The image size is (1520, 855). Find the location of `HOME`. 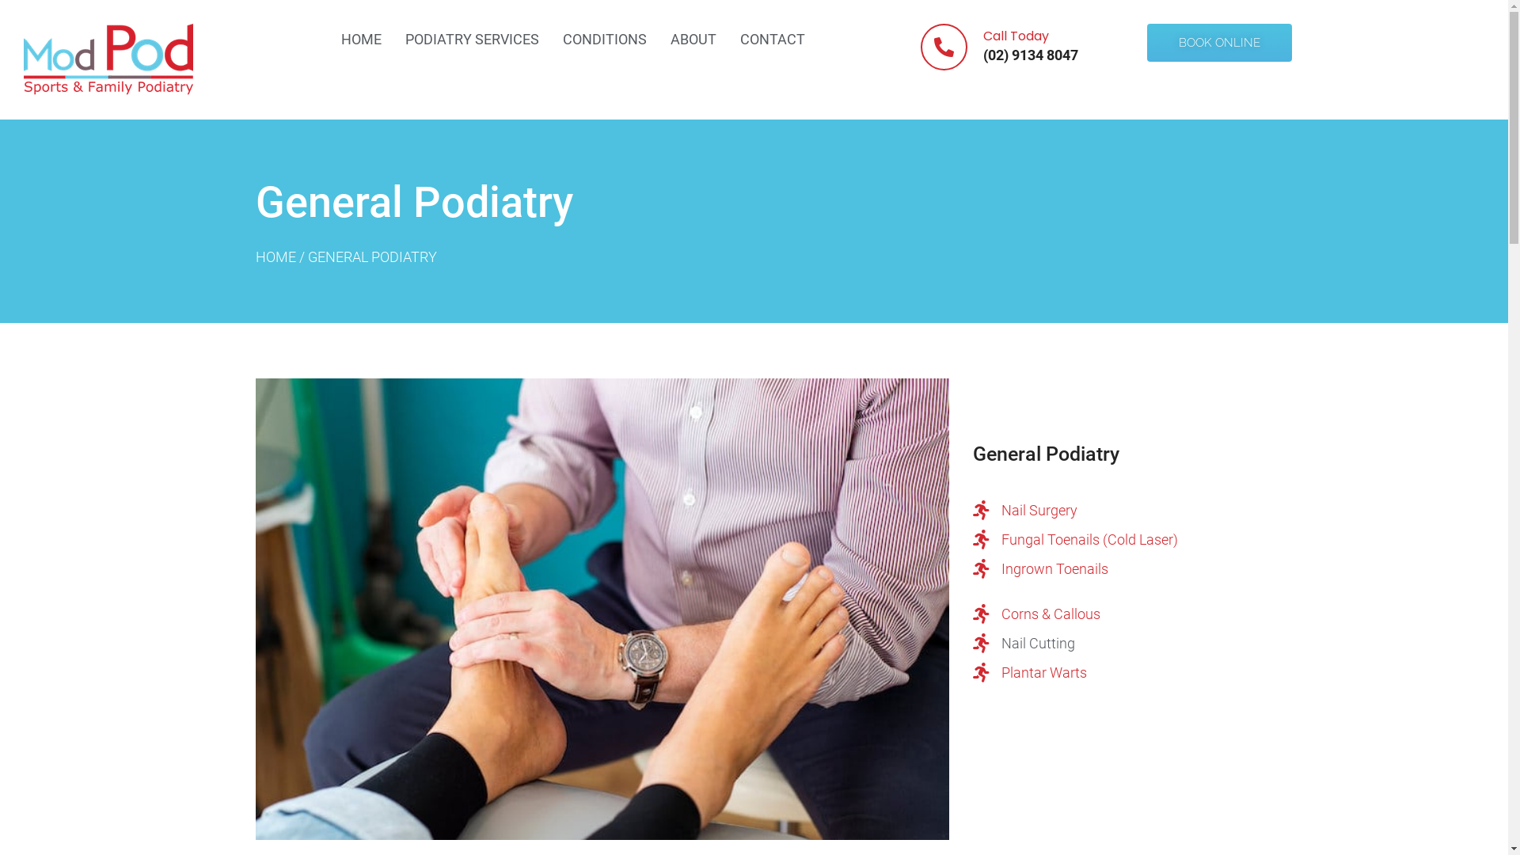

HOME is located at coordinates (275, 256).